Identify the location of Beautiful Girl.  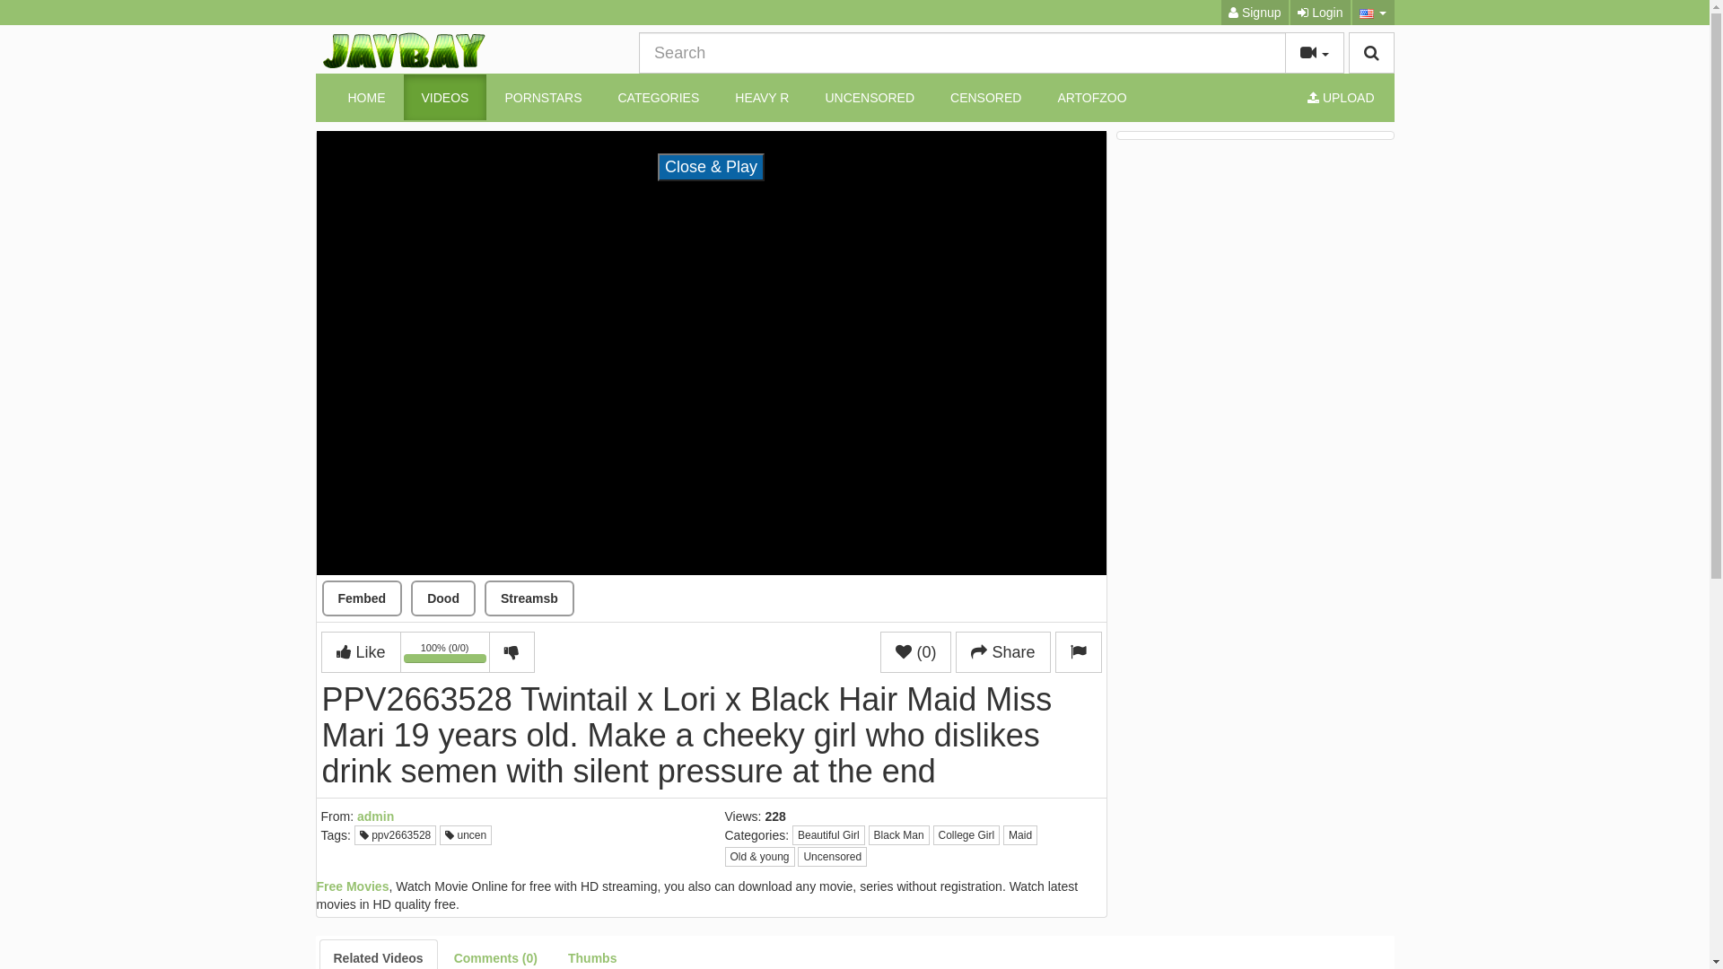
(829, 835).